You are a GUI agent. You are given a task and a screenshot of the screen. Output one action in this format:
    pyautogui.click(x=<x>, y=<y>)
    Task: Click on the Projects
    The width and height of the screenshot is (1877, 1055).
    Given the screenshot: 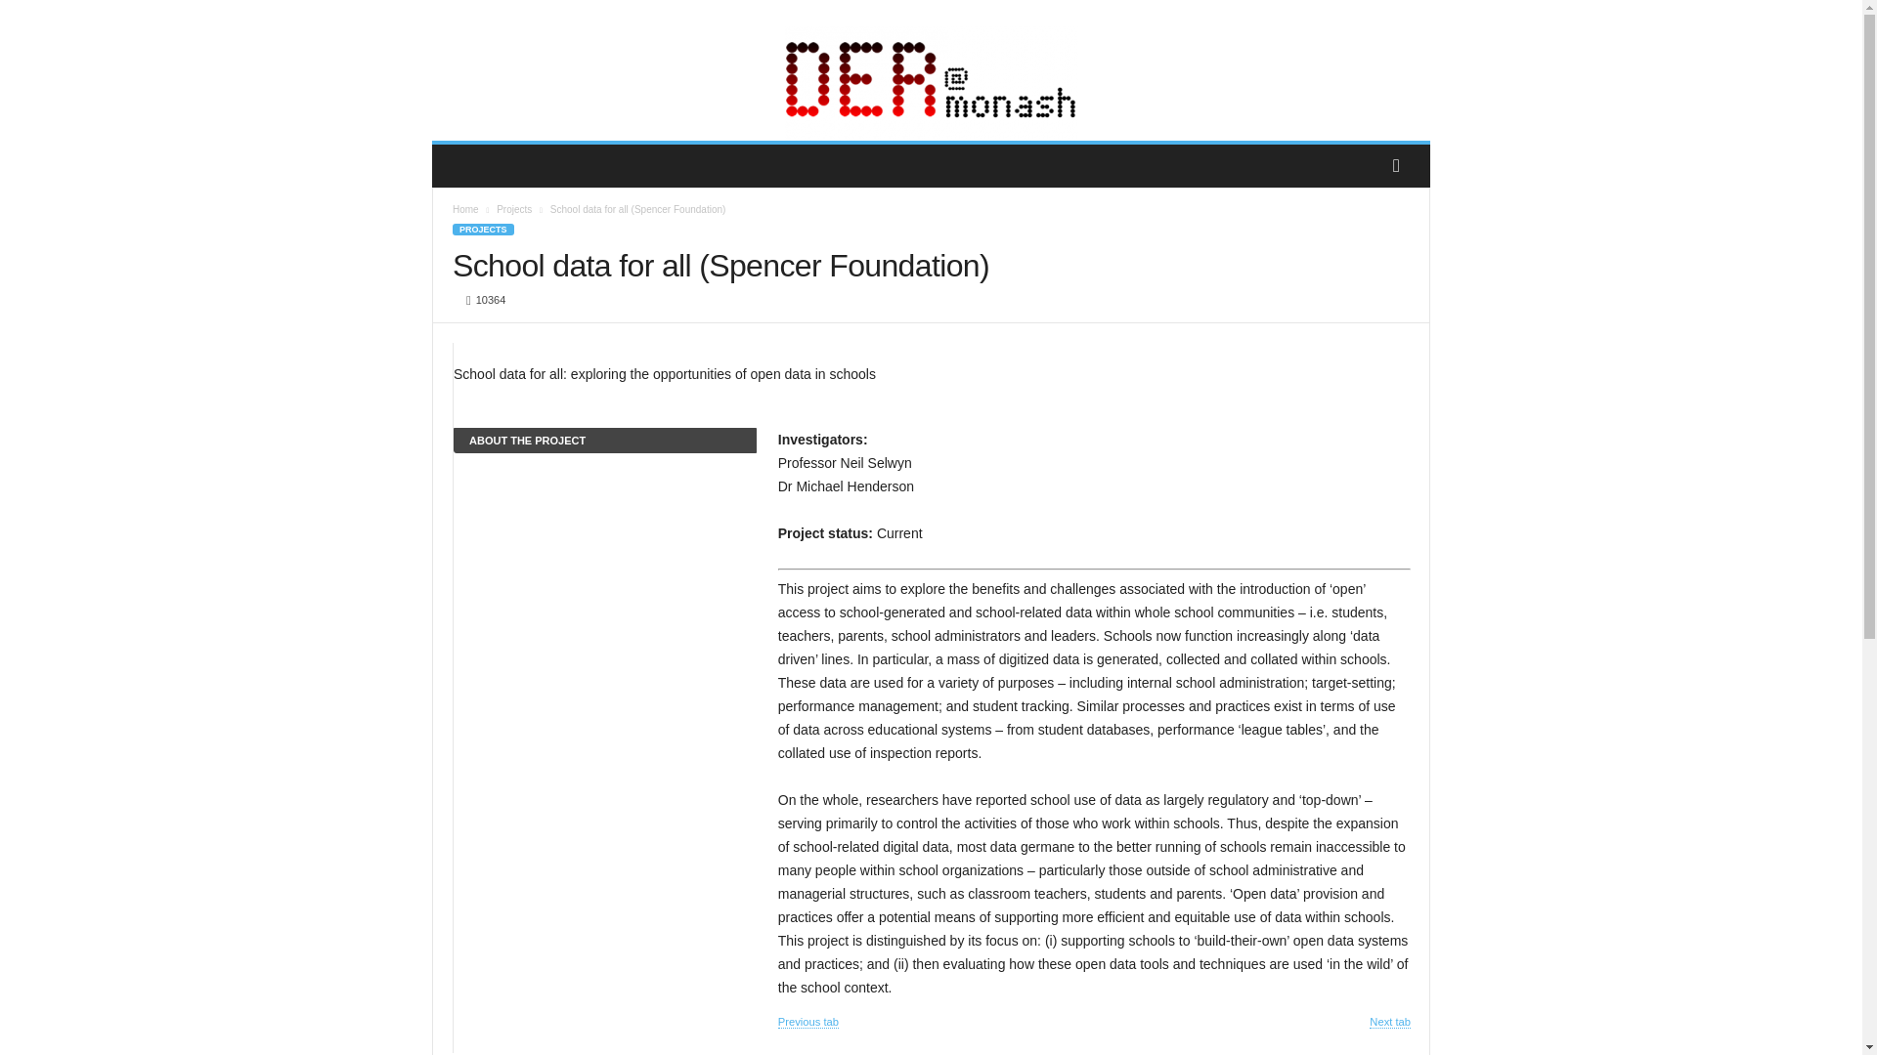 What is the action you would take?
    pyautogui.click(x=514, y=209)
    